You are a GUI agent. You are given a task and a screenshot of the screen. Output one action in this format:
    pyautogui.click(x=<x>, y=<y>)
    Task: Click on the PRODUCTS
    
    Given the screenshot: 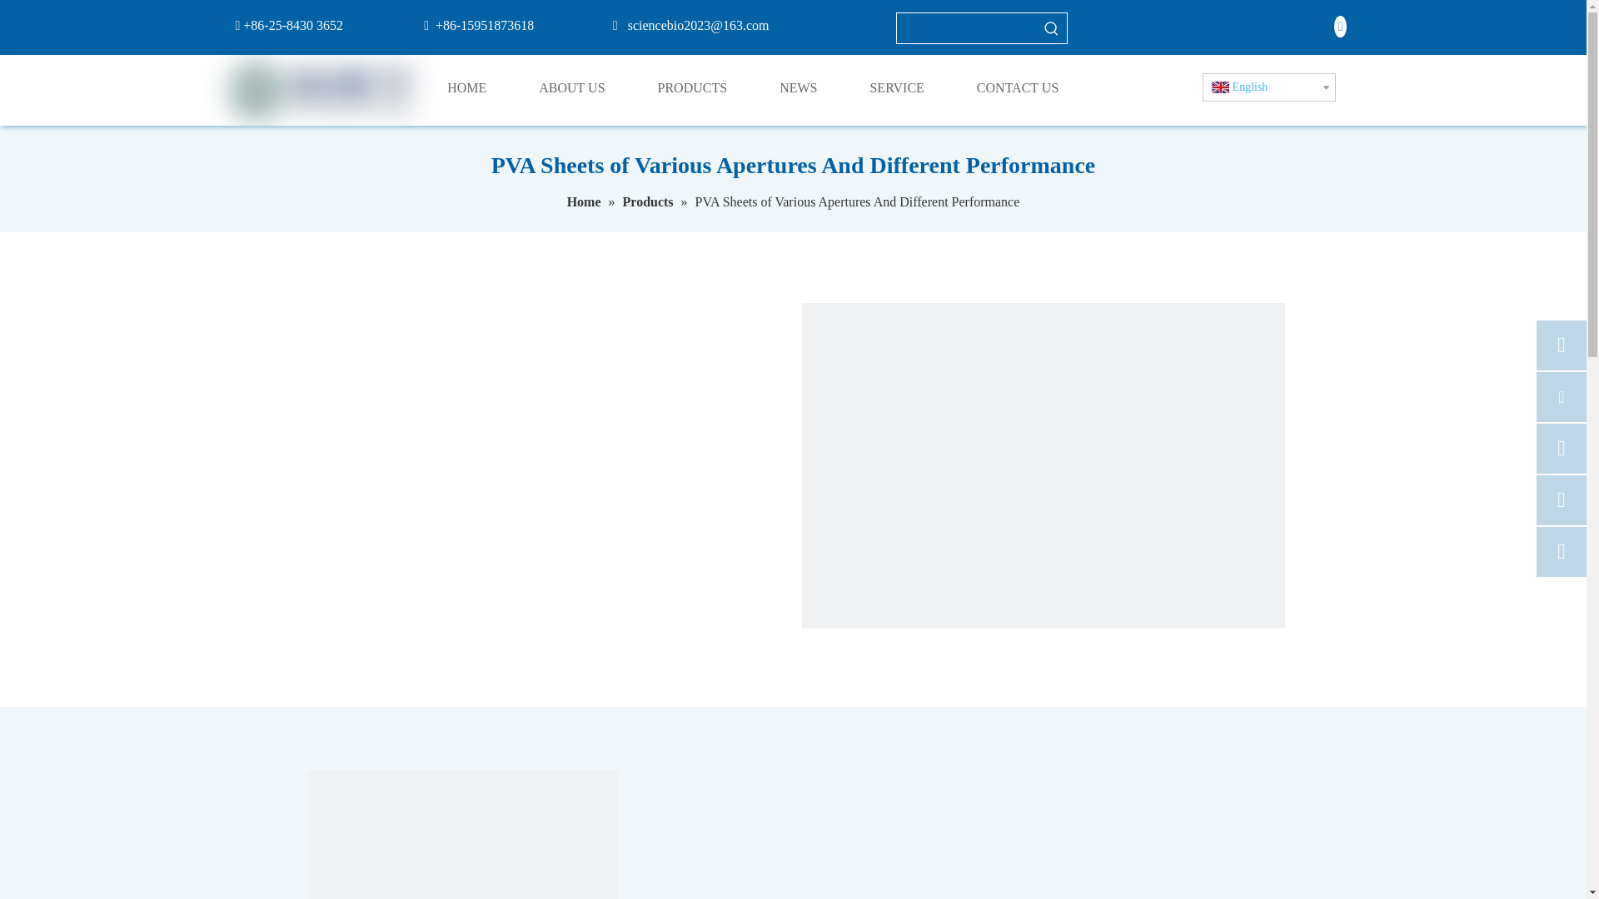 What is the action you would take?
    pyautogui.click(x=701, y=88)
    